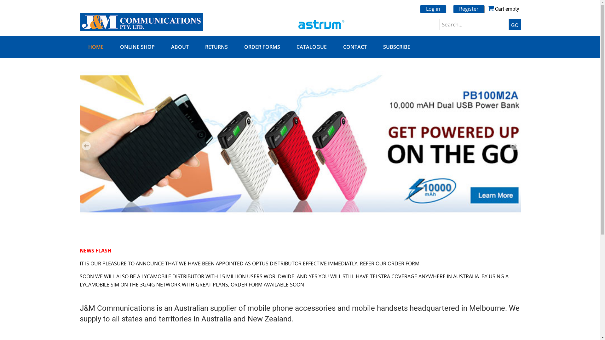  What do you see at coordinates (137, 47) in the screenshot?
I see `ONLINE SHOP` at bounding box center [137, 47].